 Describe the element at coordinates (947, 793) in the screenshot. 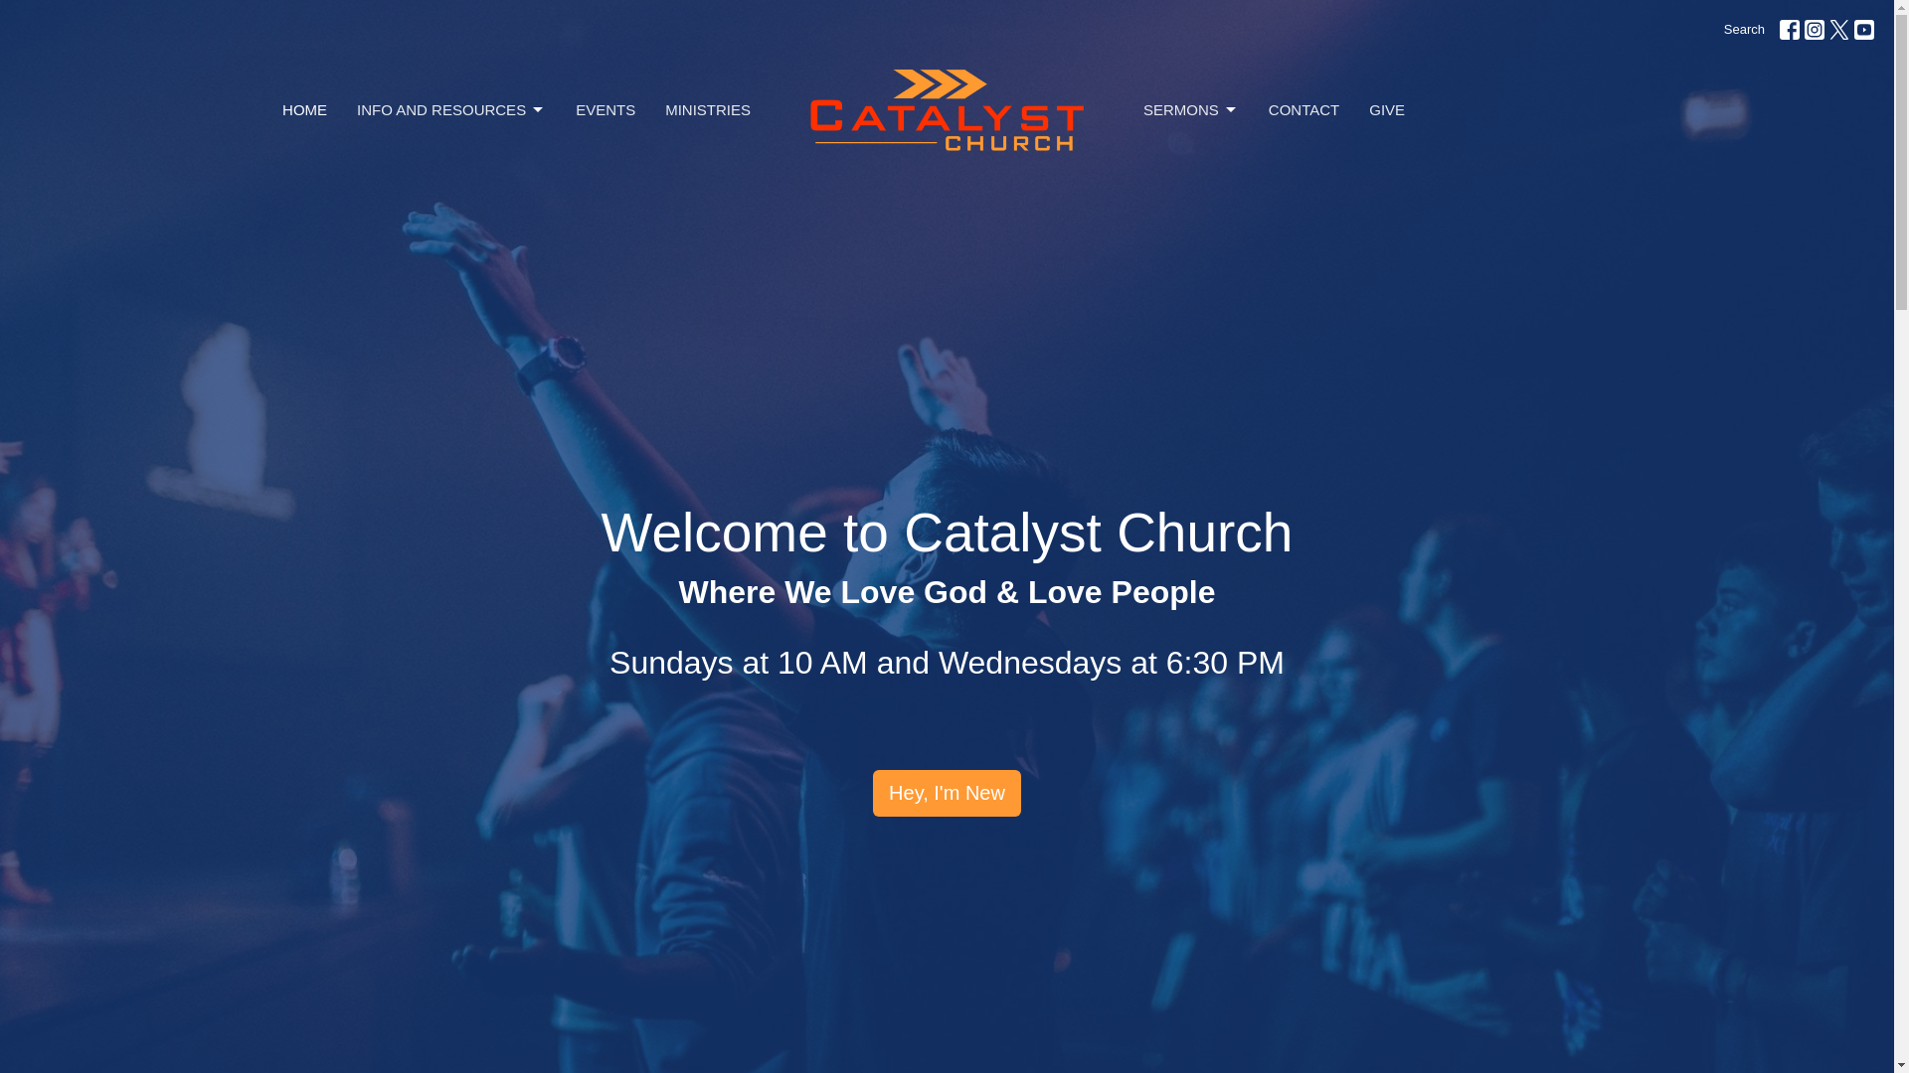

I see `Hey, I'm New` at that location.